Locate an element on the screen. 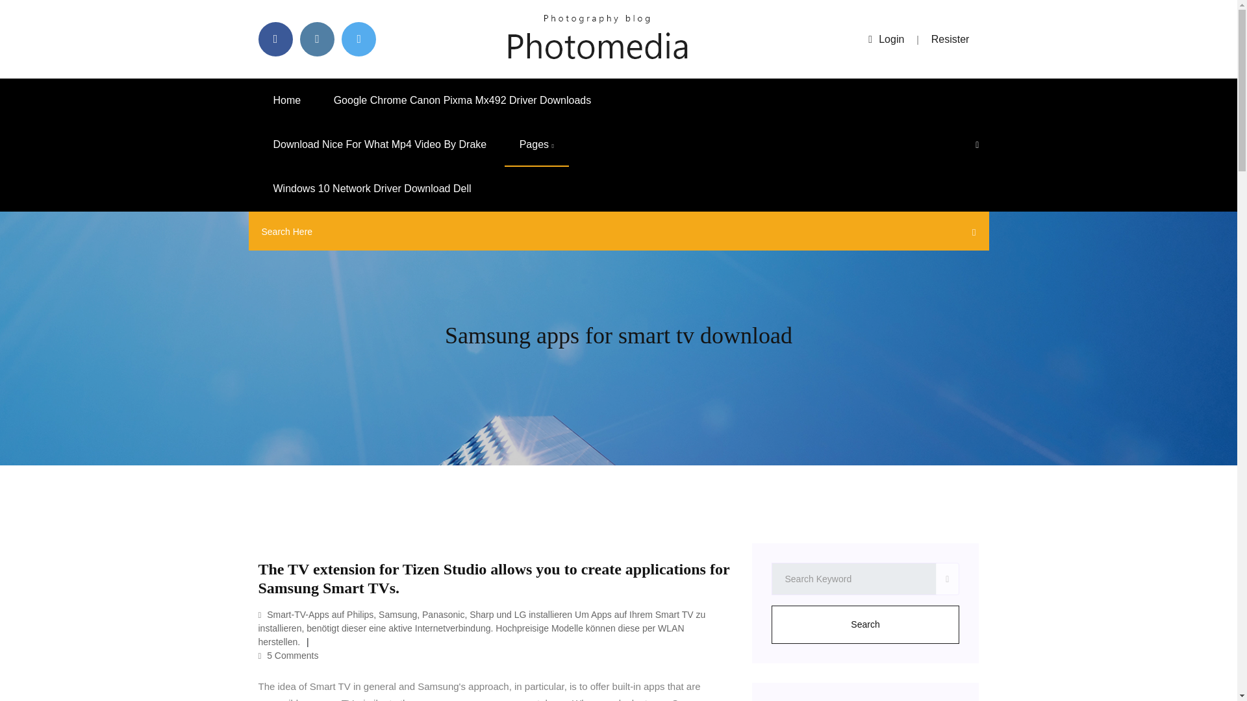  Resister is located at coordinates (951, 39).